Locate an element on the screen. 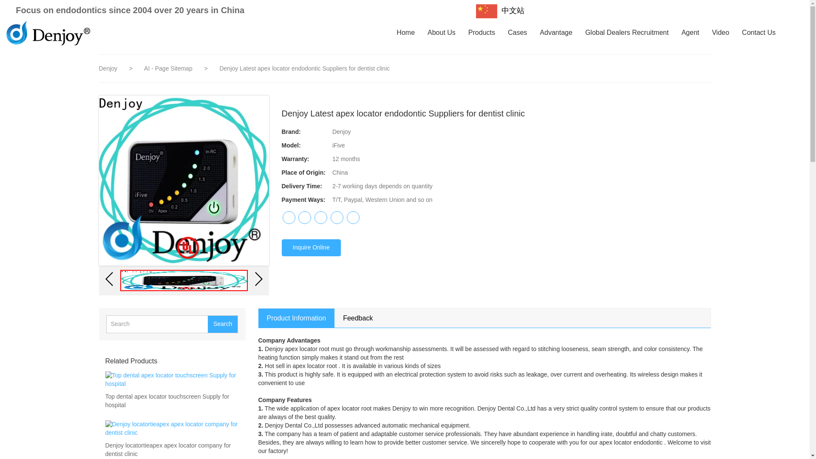 Image resolution: width=816 pixels, height=459 pixels. Global Dealers Recruitment is located at coordinates (627, 33).